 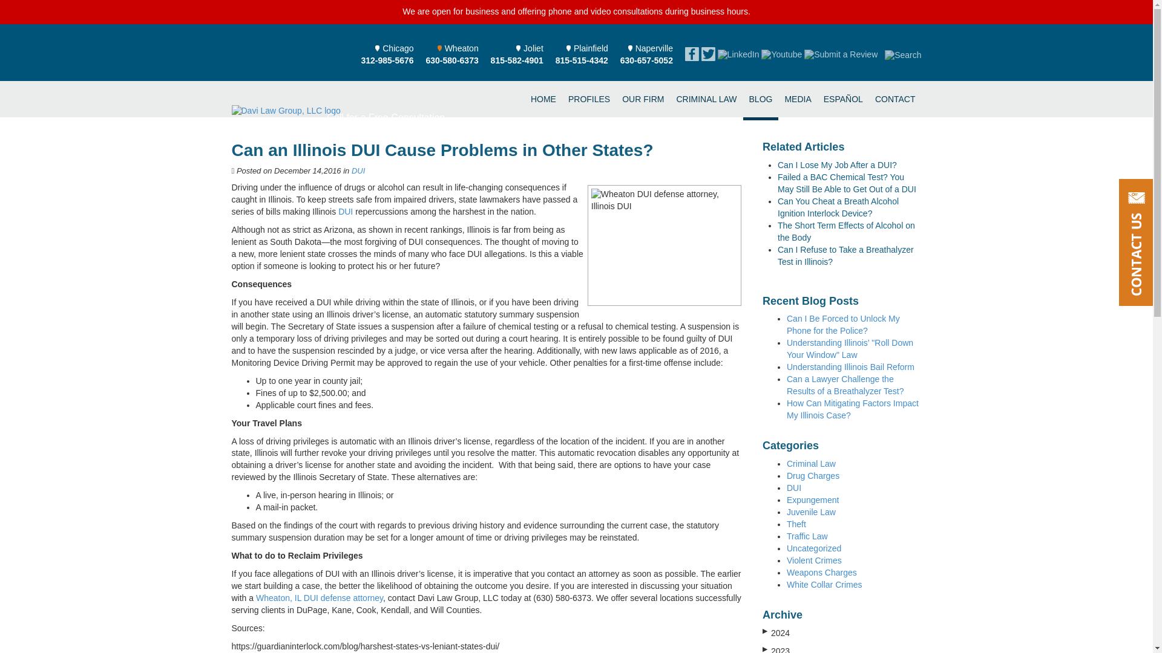 What do you see at coordinates (543, 99) in the screenshot?
I see `OUR FIRM` at bounding box center [543, 99].